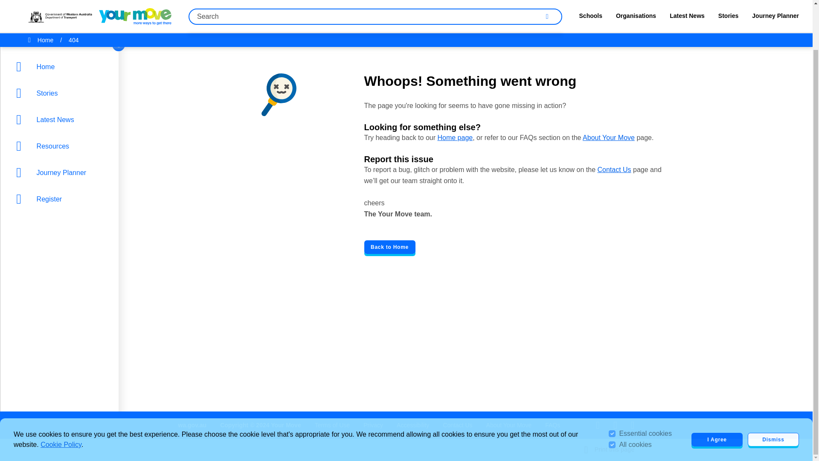 The image size is (819, 461). What do you see at coordinates (509, 425) in the screenshot?
I see `About Your Move` at bounding box center [509, 425].